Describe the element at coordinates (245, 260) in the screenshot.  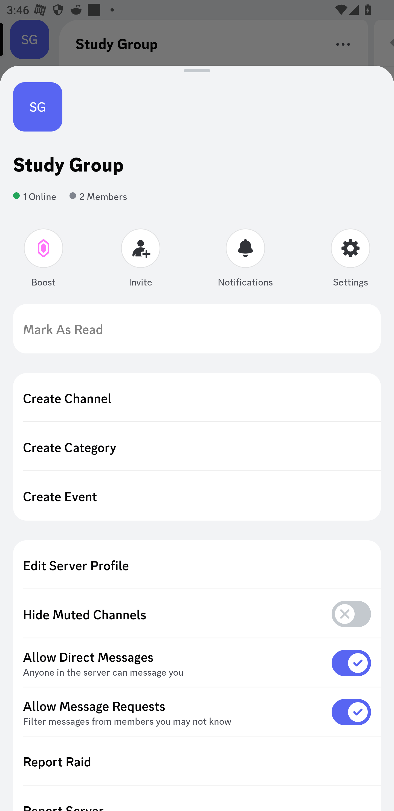
I see `Notifications` at that location.